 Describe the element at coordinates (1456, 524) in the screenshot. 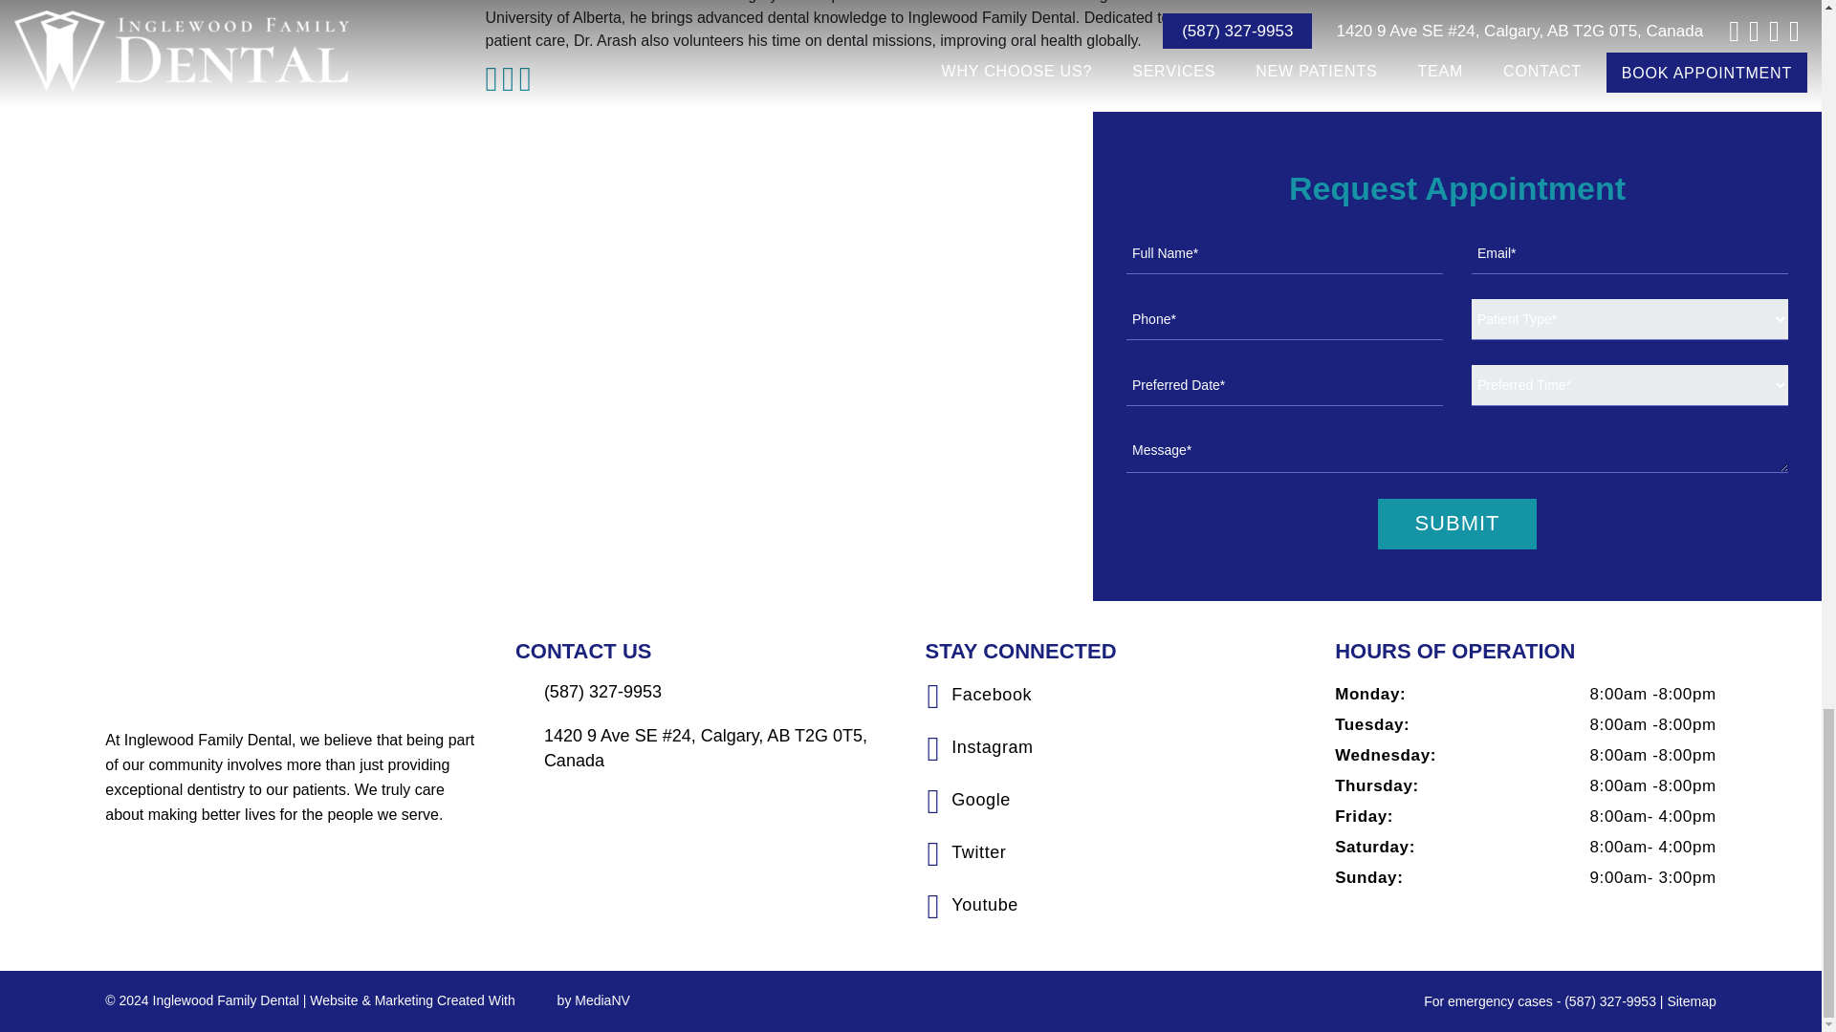

I see `Submit` at that location.